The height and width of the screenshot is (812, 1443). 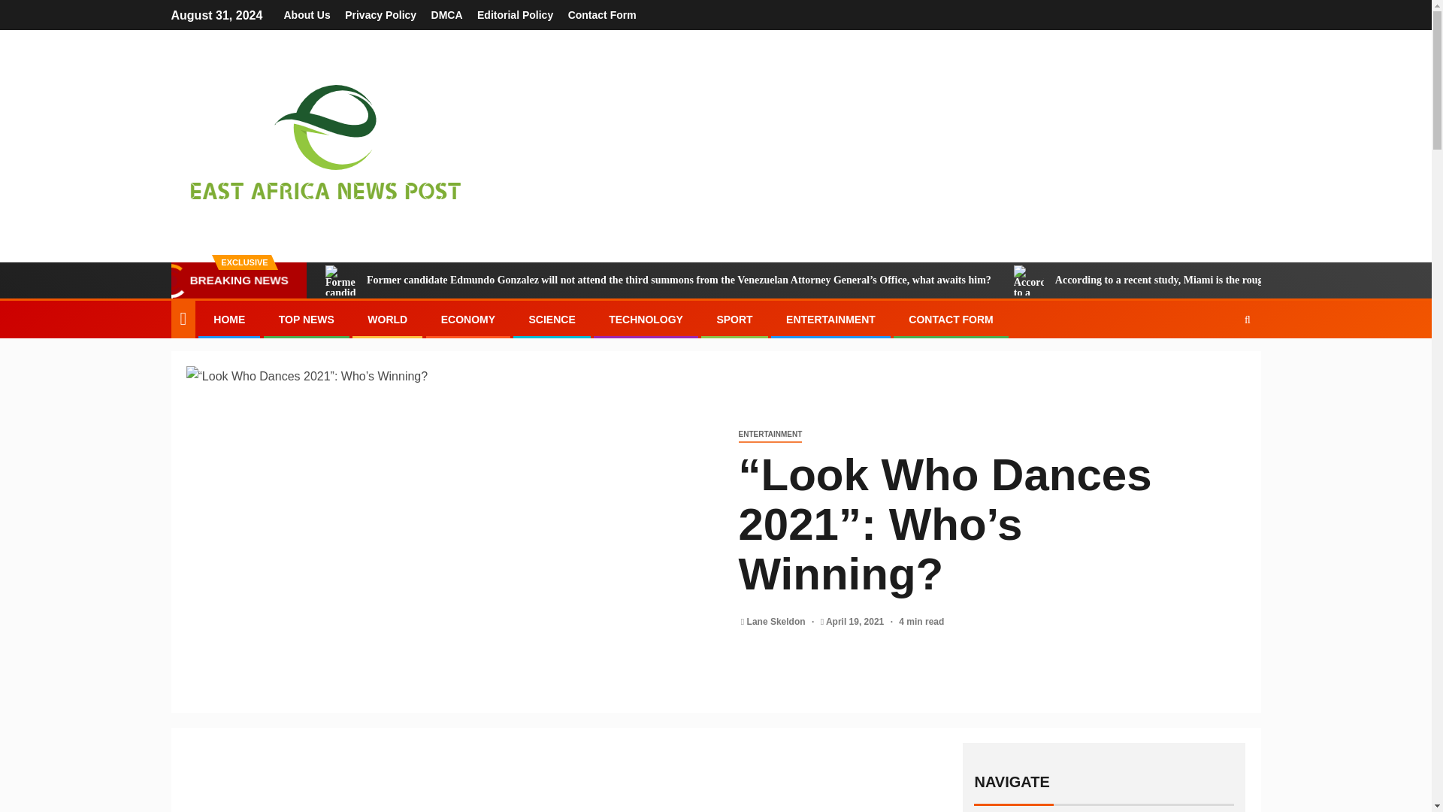 What do you see at coordinates (467, 319) in the screenshot?
I see `ECONOMY` at bounding box center [467, 319].